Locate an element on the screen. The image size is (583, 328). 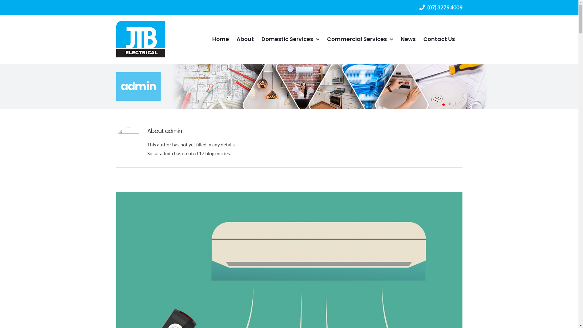
Commercial Services is located at coordinates (360, 39).